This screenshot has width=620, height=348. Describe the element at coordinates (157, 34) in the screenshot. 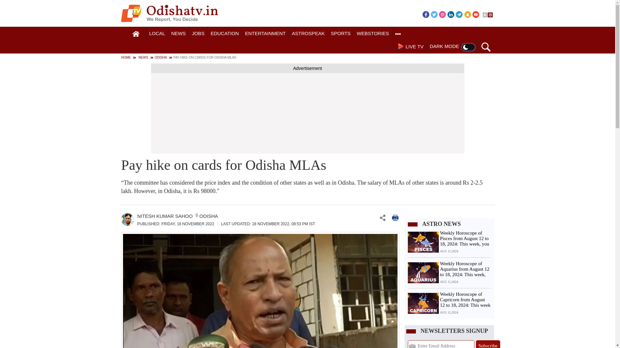

I see `LOCAL` at that location.